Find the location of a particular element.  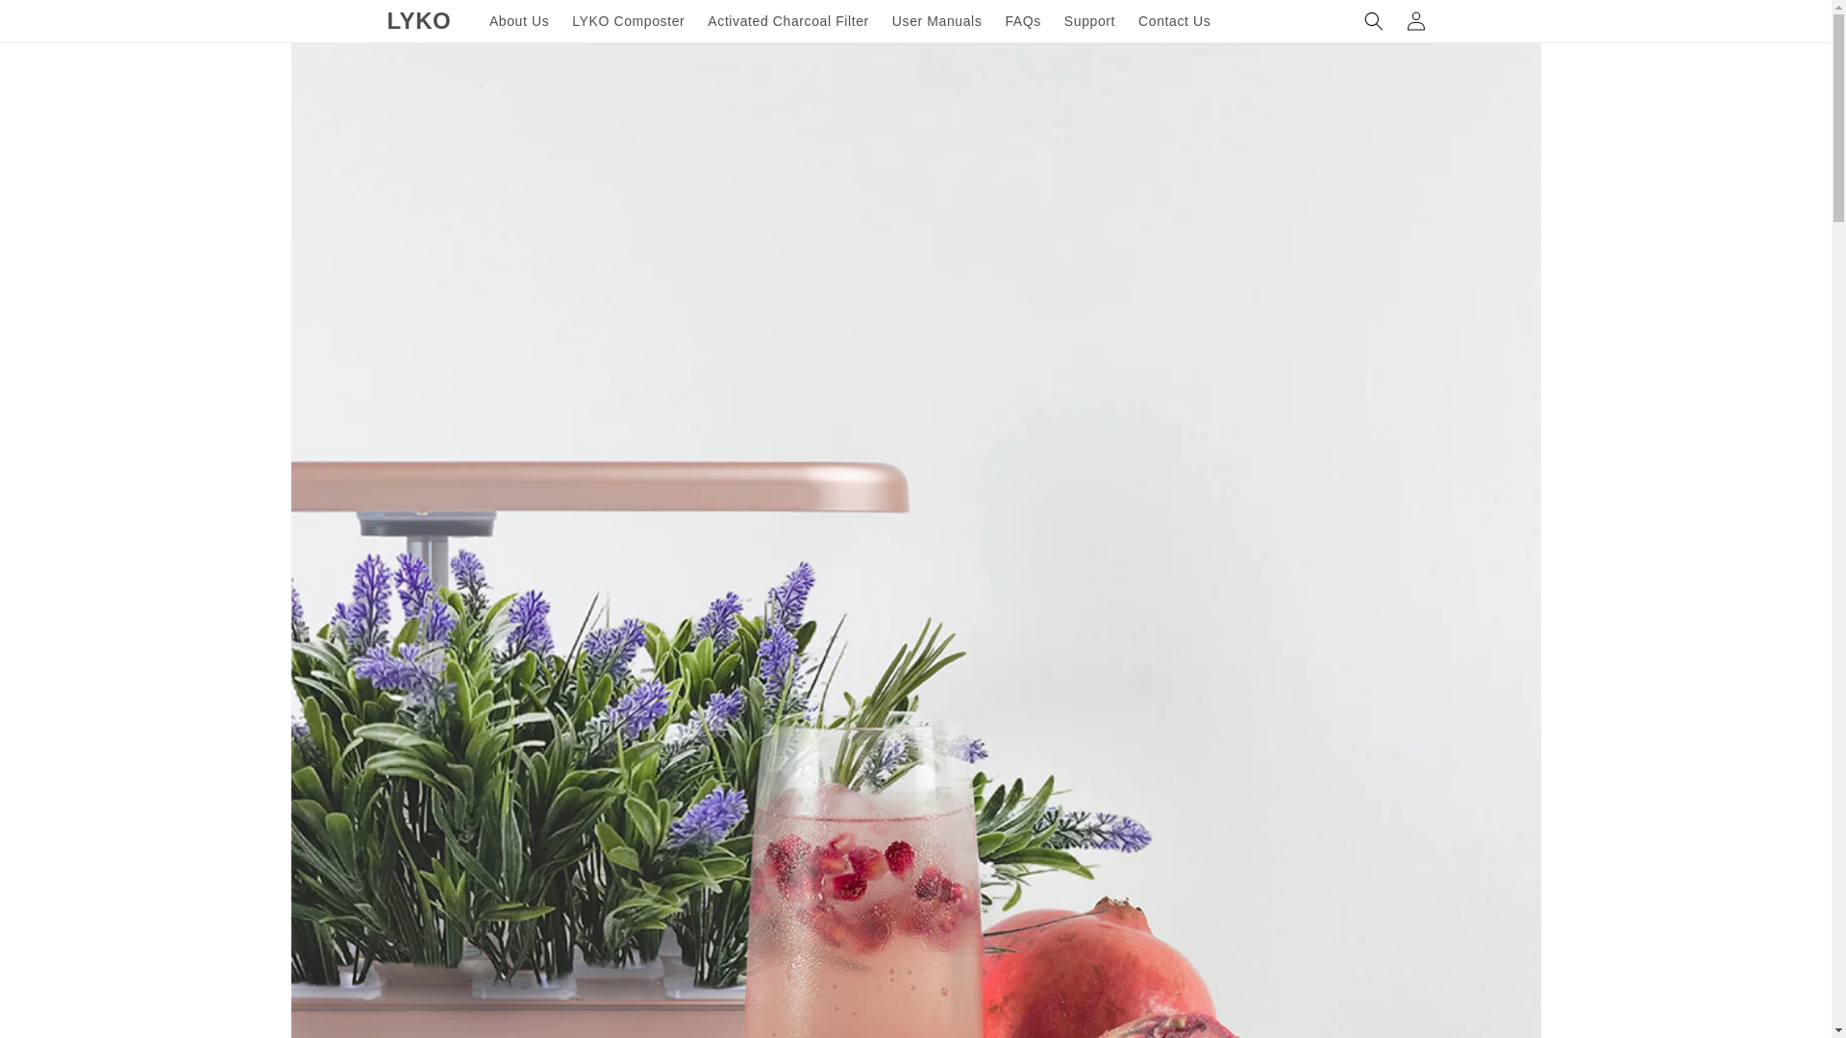

LYKO is located at coordinates (419, 21).